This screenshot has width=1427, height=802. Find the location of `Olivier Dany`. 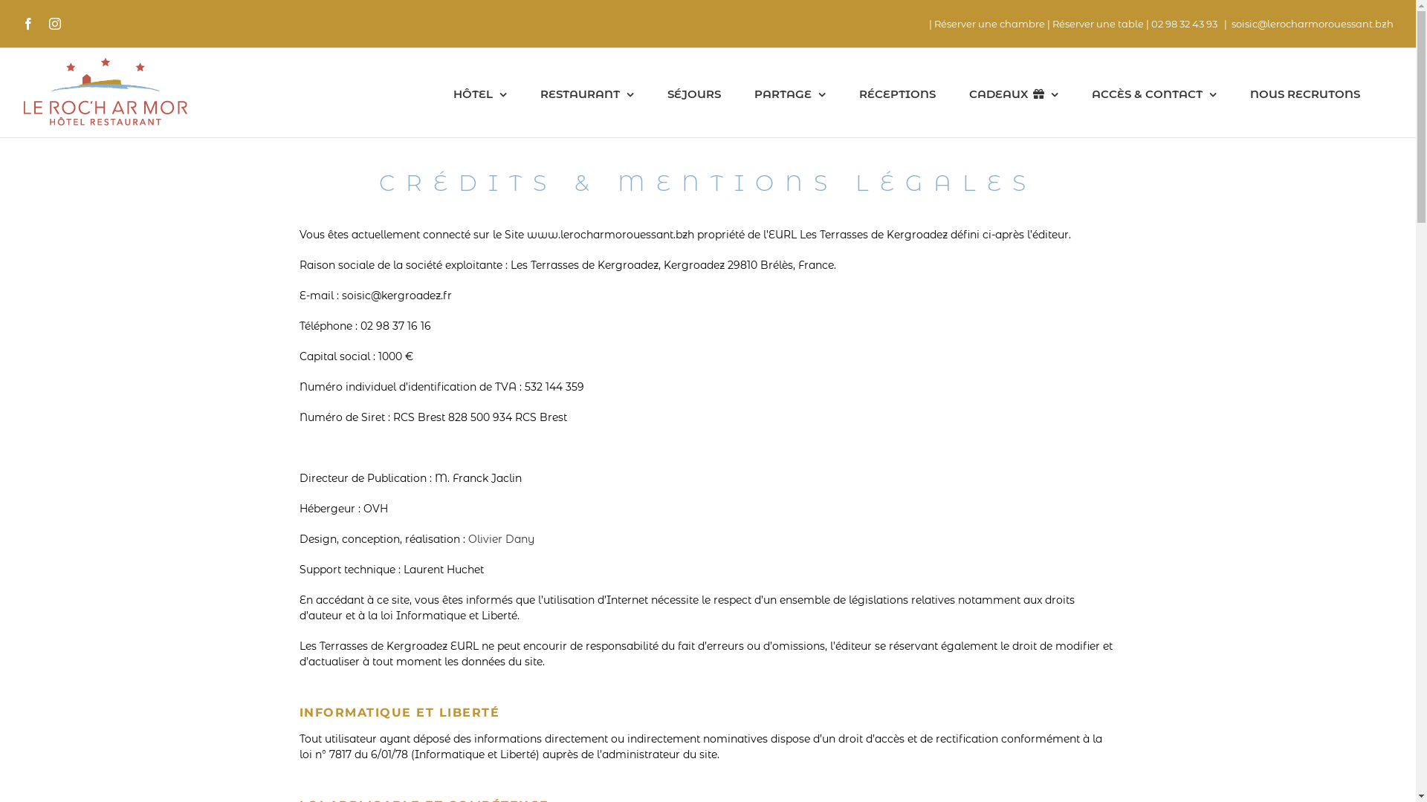

Olivier Dany is located at coordinates (501, 539).